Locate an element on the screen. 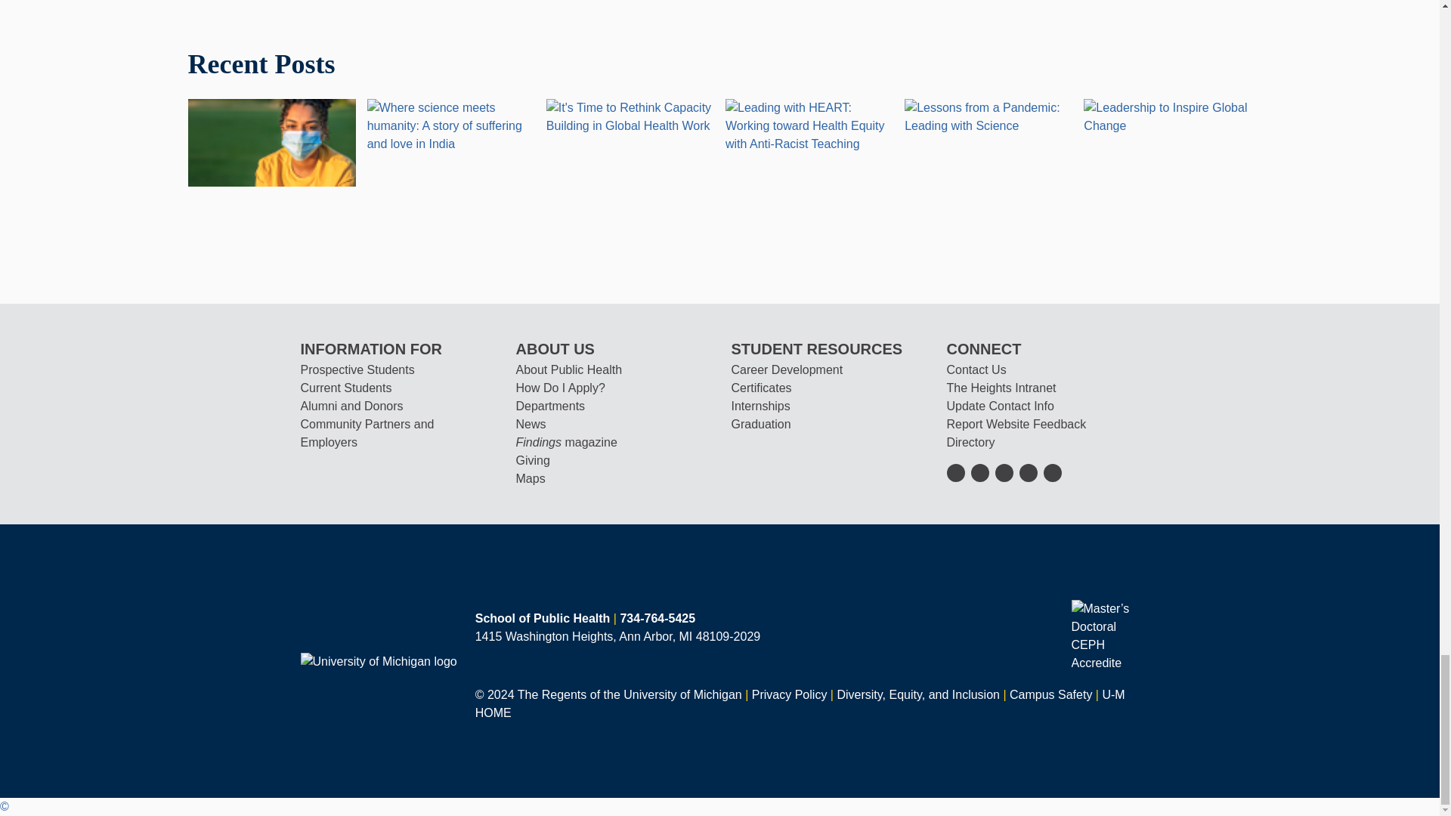  A Teenager's Guide to Coping with the Pandemic is located at coordinates (271, 141).